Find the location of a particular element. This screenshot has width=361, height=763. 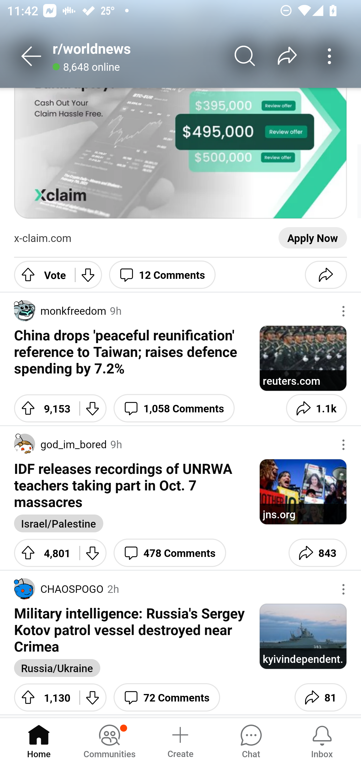

Downvote is located at coordinates (88, 275).